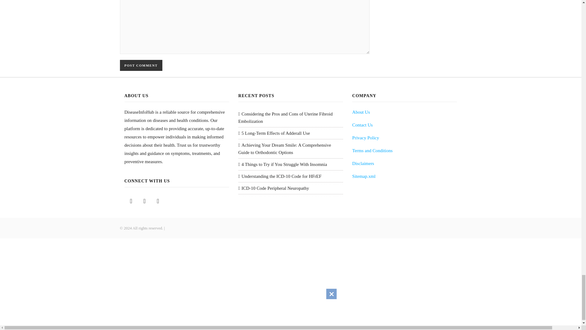 Image resolution: width=586 pixels, height=330 pixels. Describe the element at coordinates (158, 201) in the screenshot. I see `Social Media Icons` at that location.